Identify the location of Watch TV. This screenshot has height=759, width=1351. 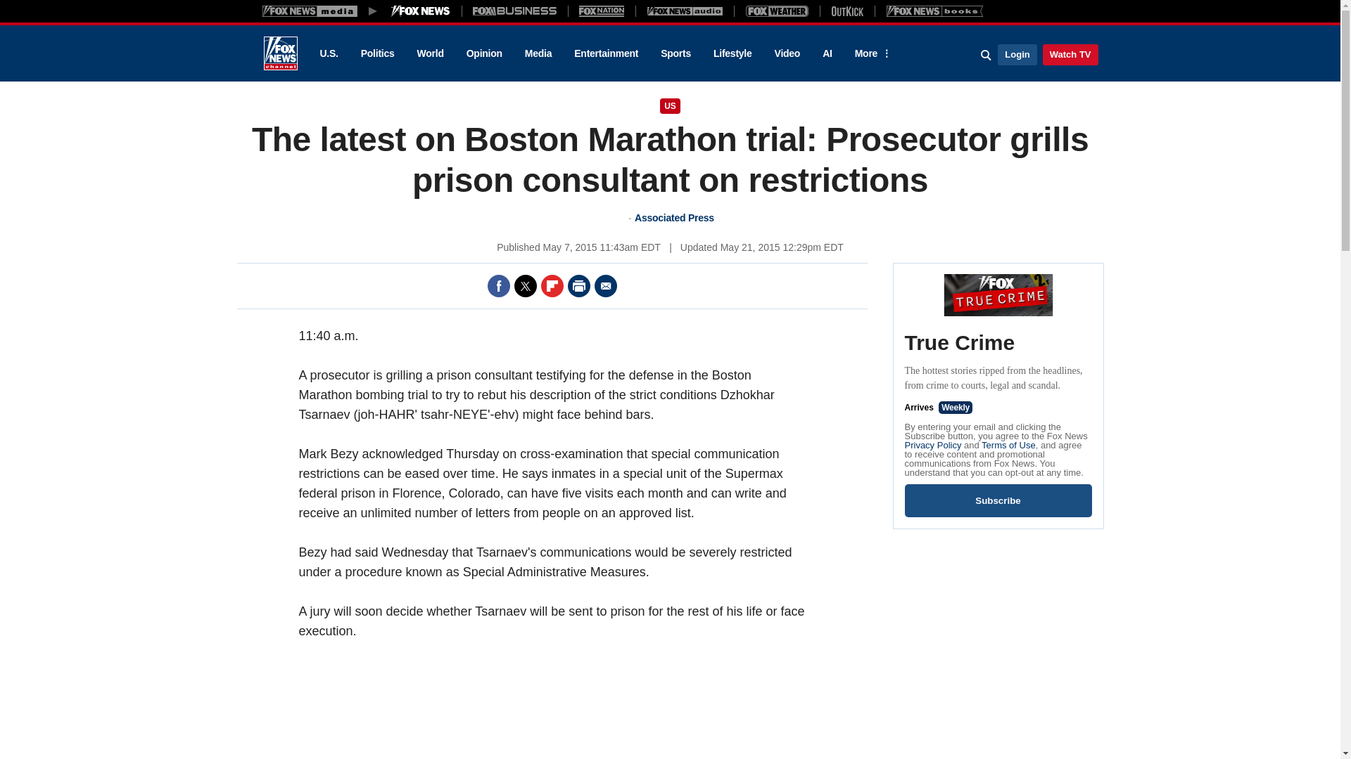
(1070, 54).